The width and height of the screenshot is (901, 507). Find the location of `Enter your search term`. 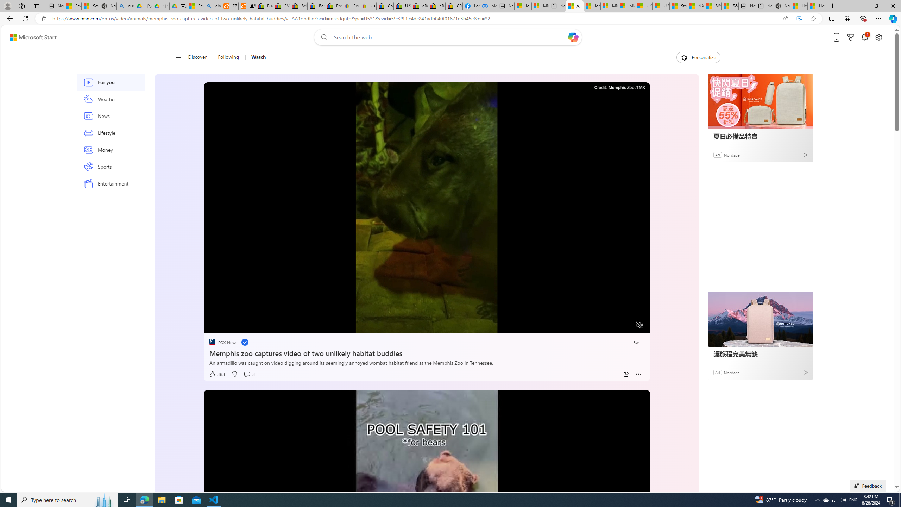

Enter your search term is located at coordinates (449, 37).